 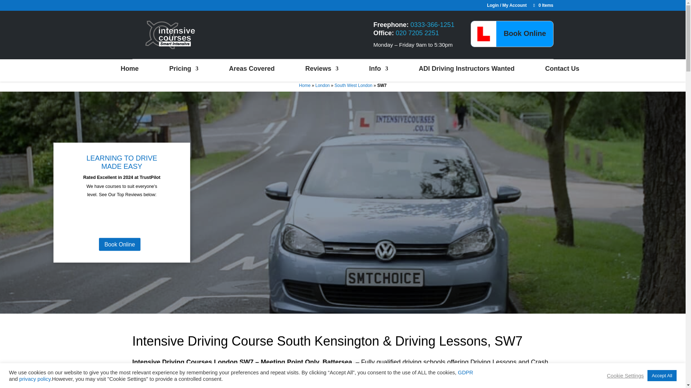 I want to click on Reviews, so click(x=322, y=69).